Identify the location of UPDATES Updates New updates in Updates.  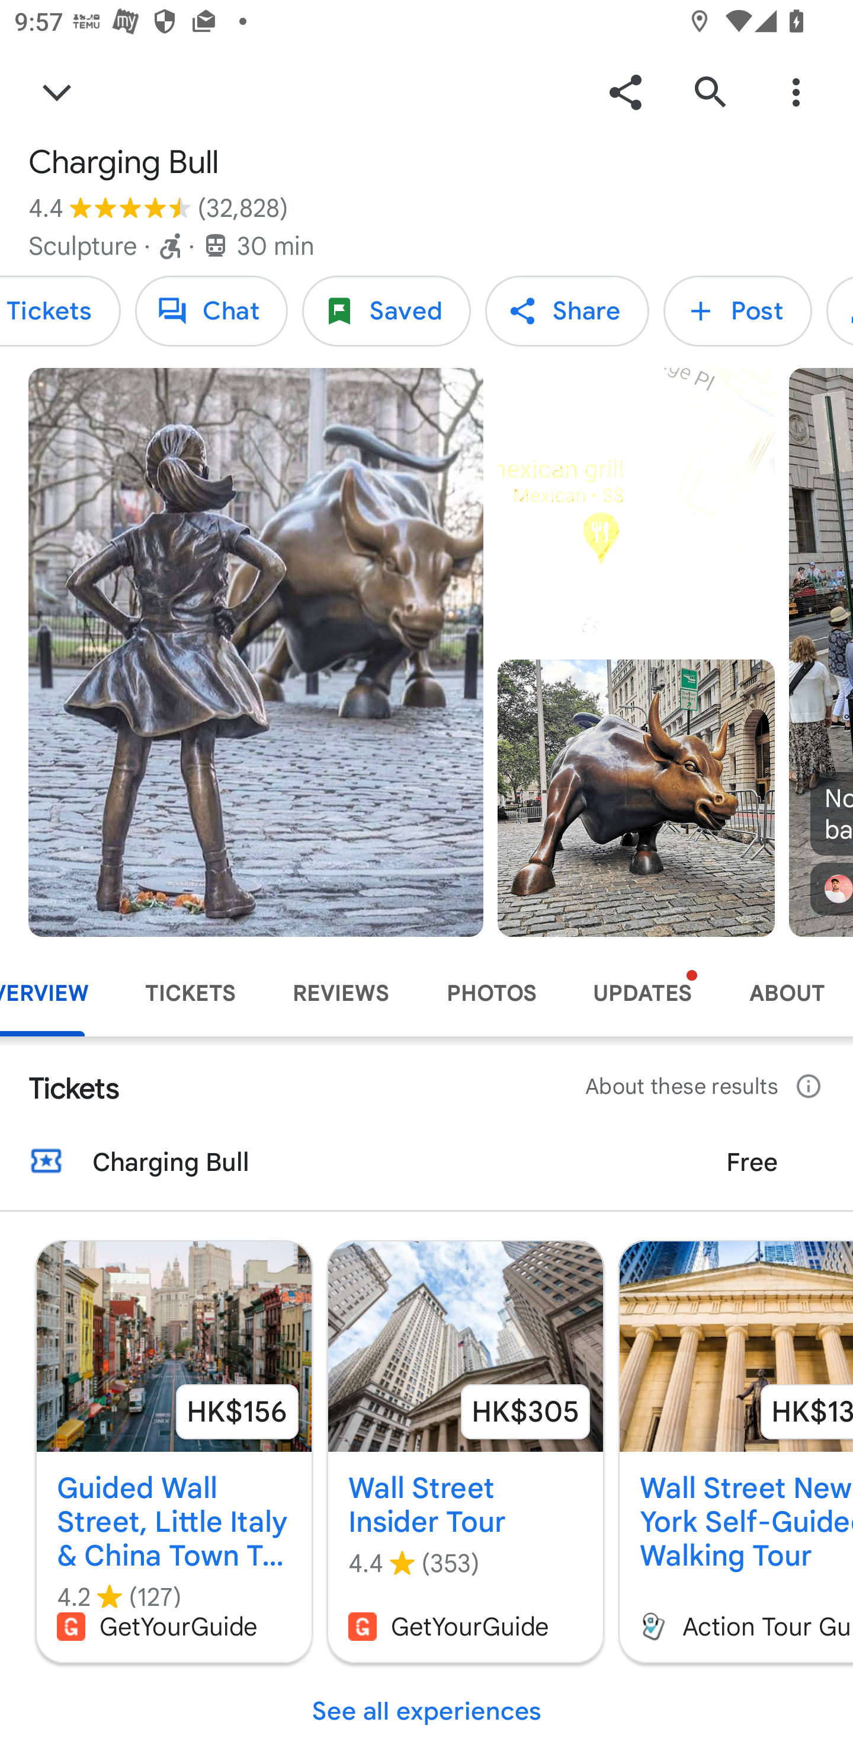
(642, 993).